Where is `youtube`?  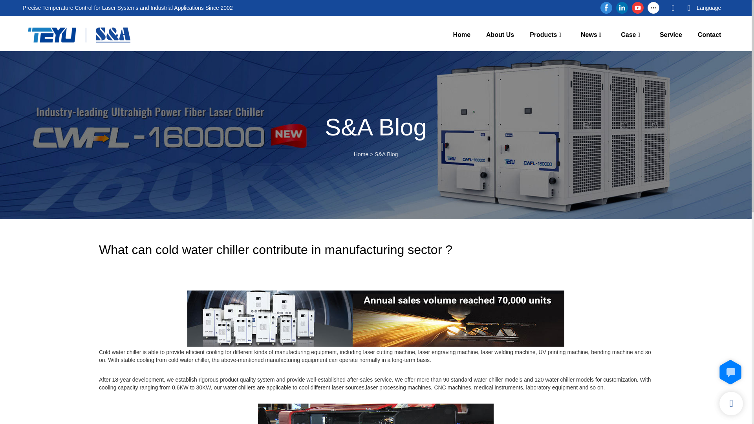 youtube is located at coordinates (637, 8).